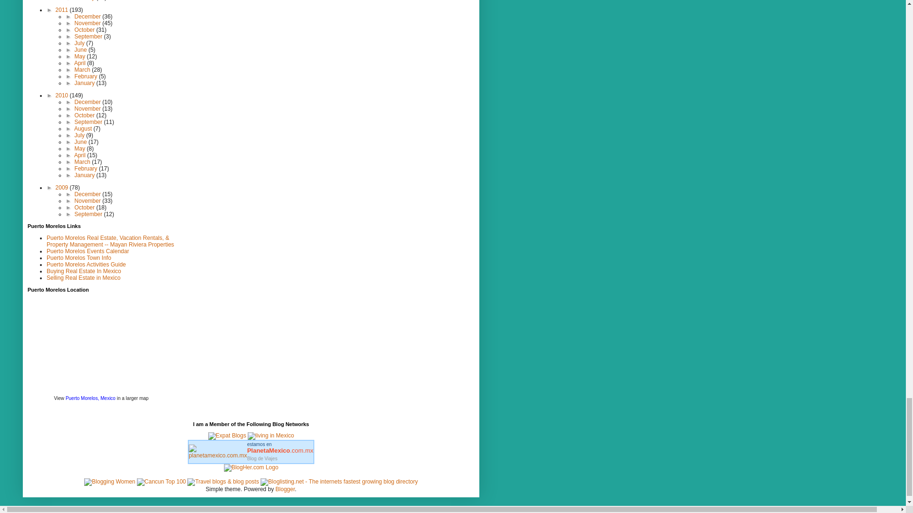 Image resolution: width=913 pixels, height=513 pixels. What do you see at coordinates (280, 447) in the screenshot?
I see `Blog de Viajes` at bounding box center [280, 447].